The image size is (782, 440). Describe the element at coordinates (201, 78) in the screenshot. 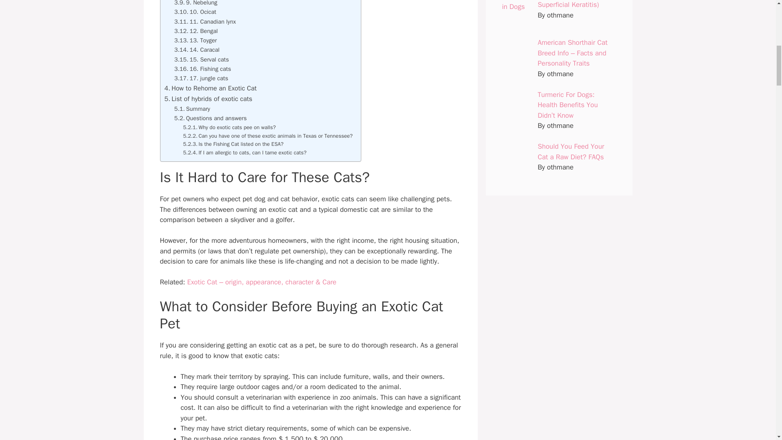

I see `17. jungle cats` at that location.